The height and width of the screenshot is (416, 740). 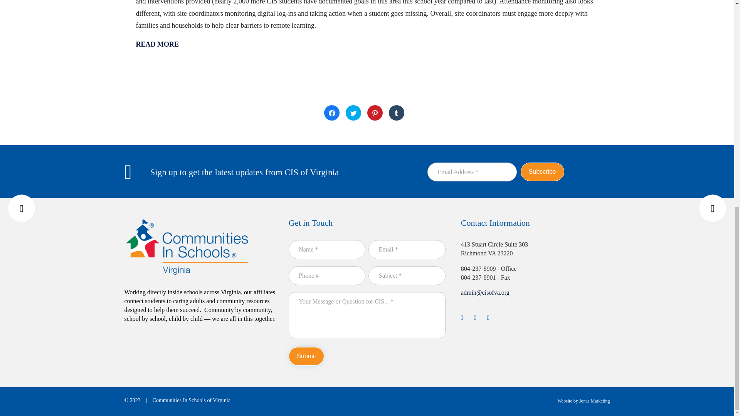 What do you see at coordinates (306, 356) in the screenshot?
I see `Submit` at bounding box center [306, 356].